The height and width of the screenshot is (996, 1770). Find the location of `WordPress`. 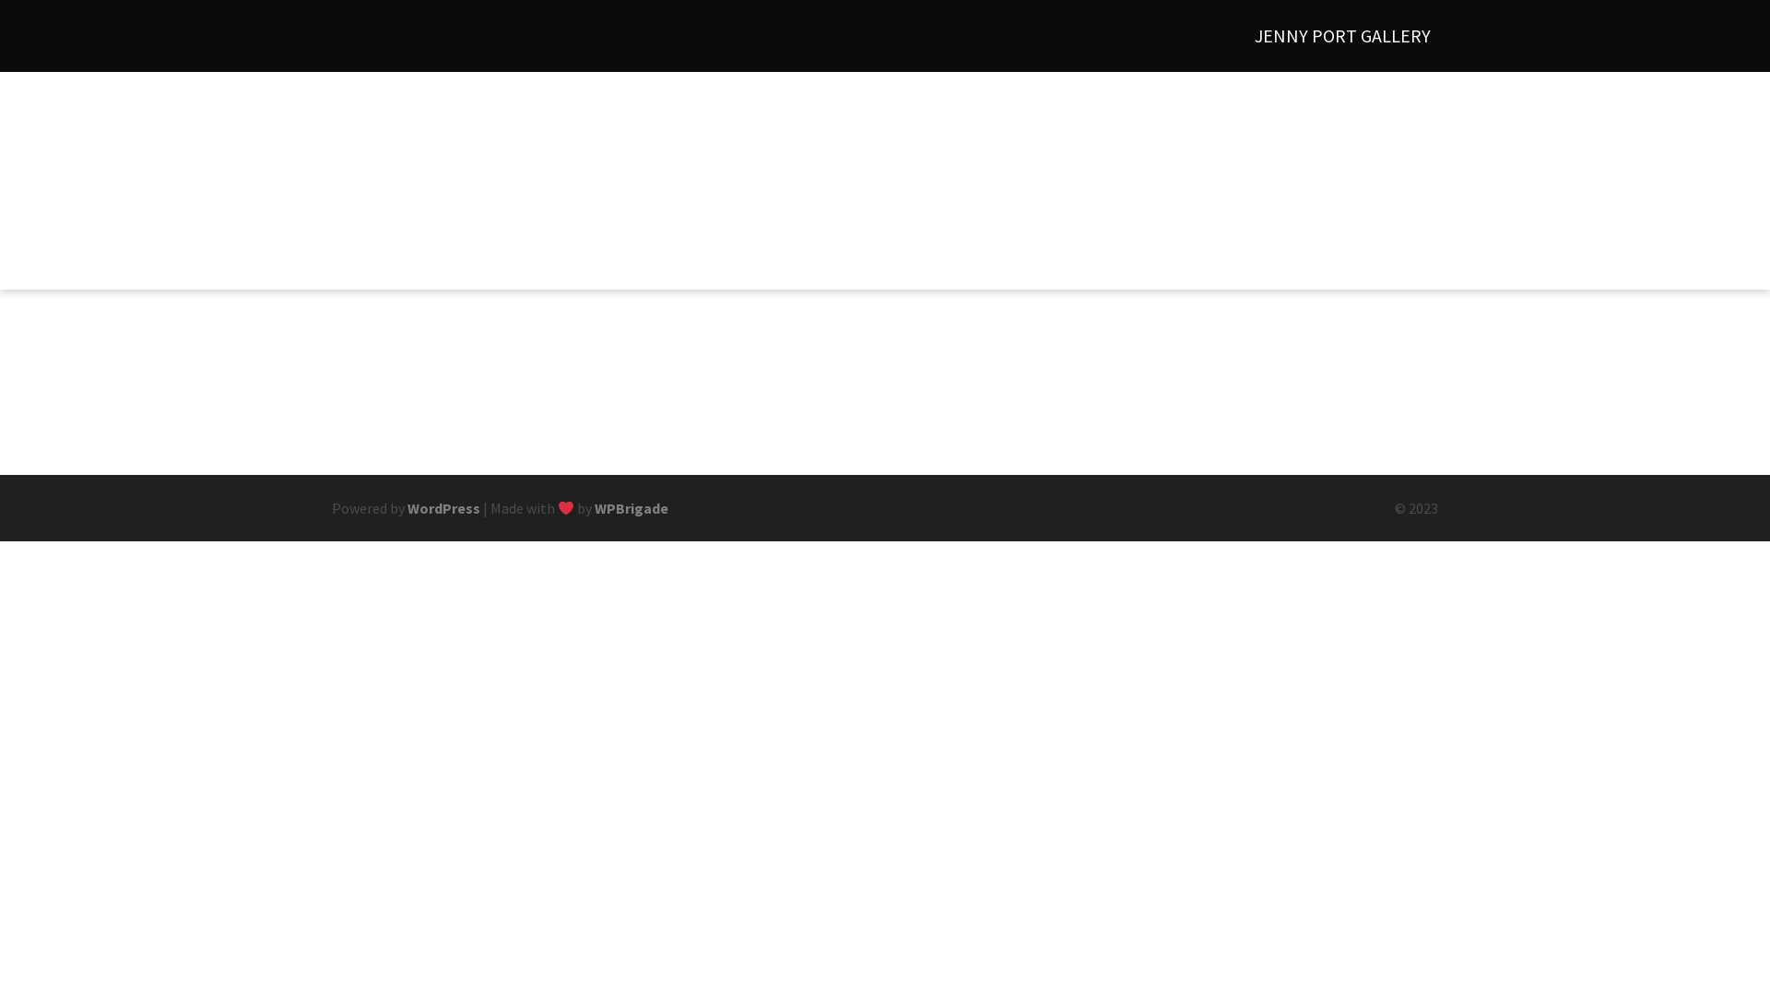

WordPress is located at coordinates (444, 508).